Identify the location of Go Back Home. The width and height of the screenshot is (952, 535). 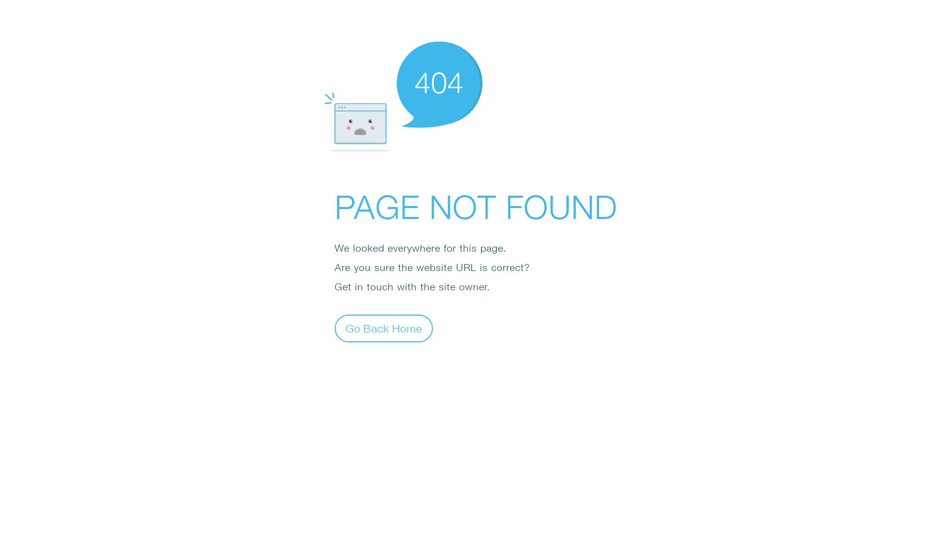
(384, 328).